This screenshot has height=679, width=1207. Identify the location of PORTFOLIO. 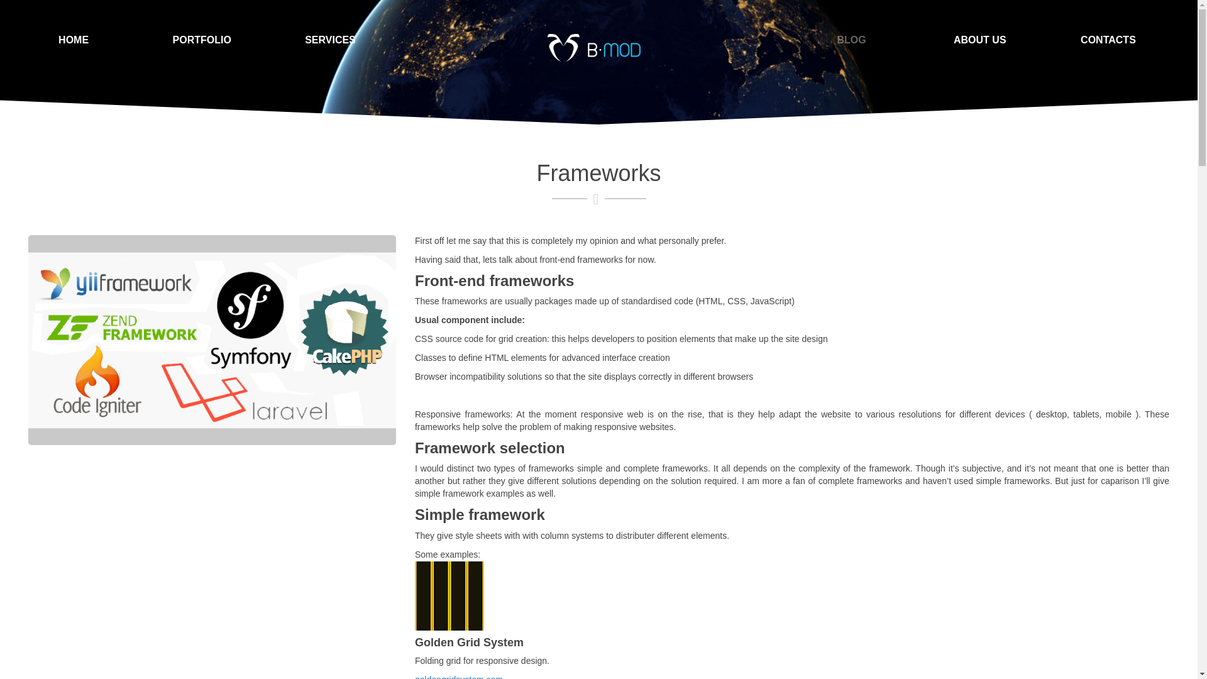
(202, 36).